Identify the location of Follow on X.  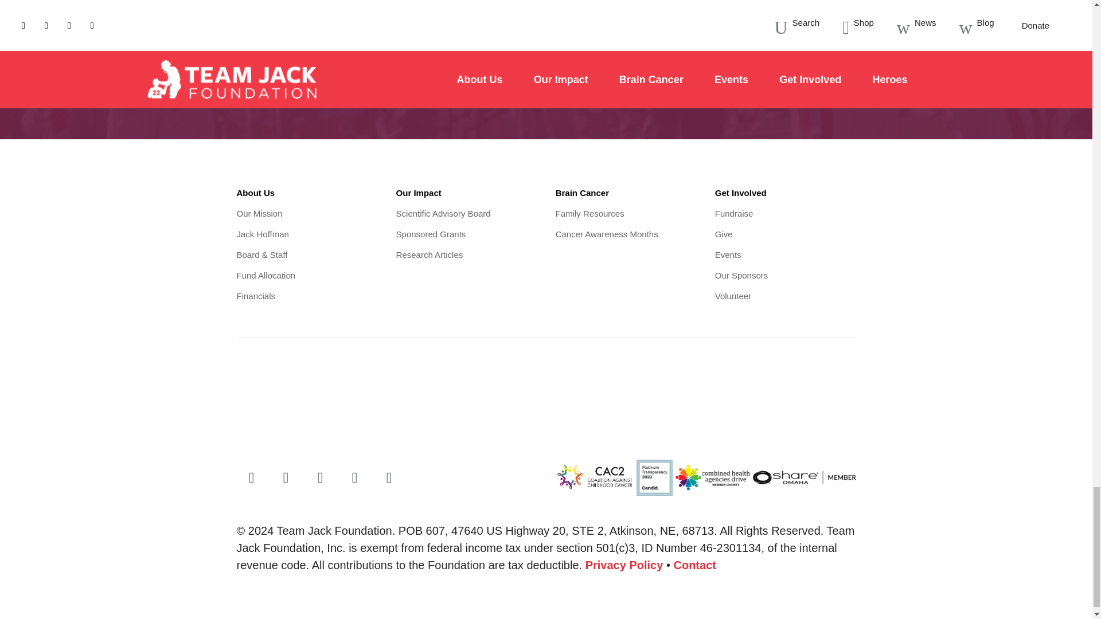
(286, 477).